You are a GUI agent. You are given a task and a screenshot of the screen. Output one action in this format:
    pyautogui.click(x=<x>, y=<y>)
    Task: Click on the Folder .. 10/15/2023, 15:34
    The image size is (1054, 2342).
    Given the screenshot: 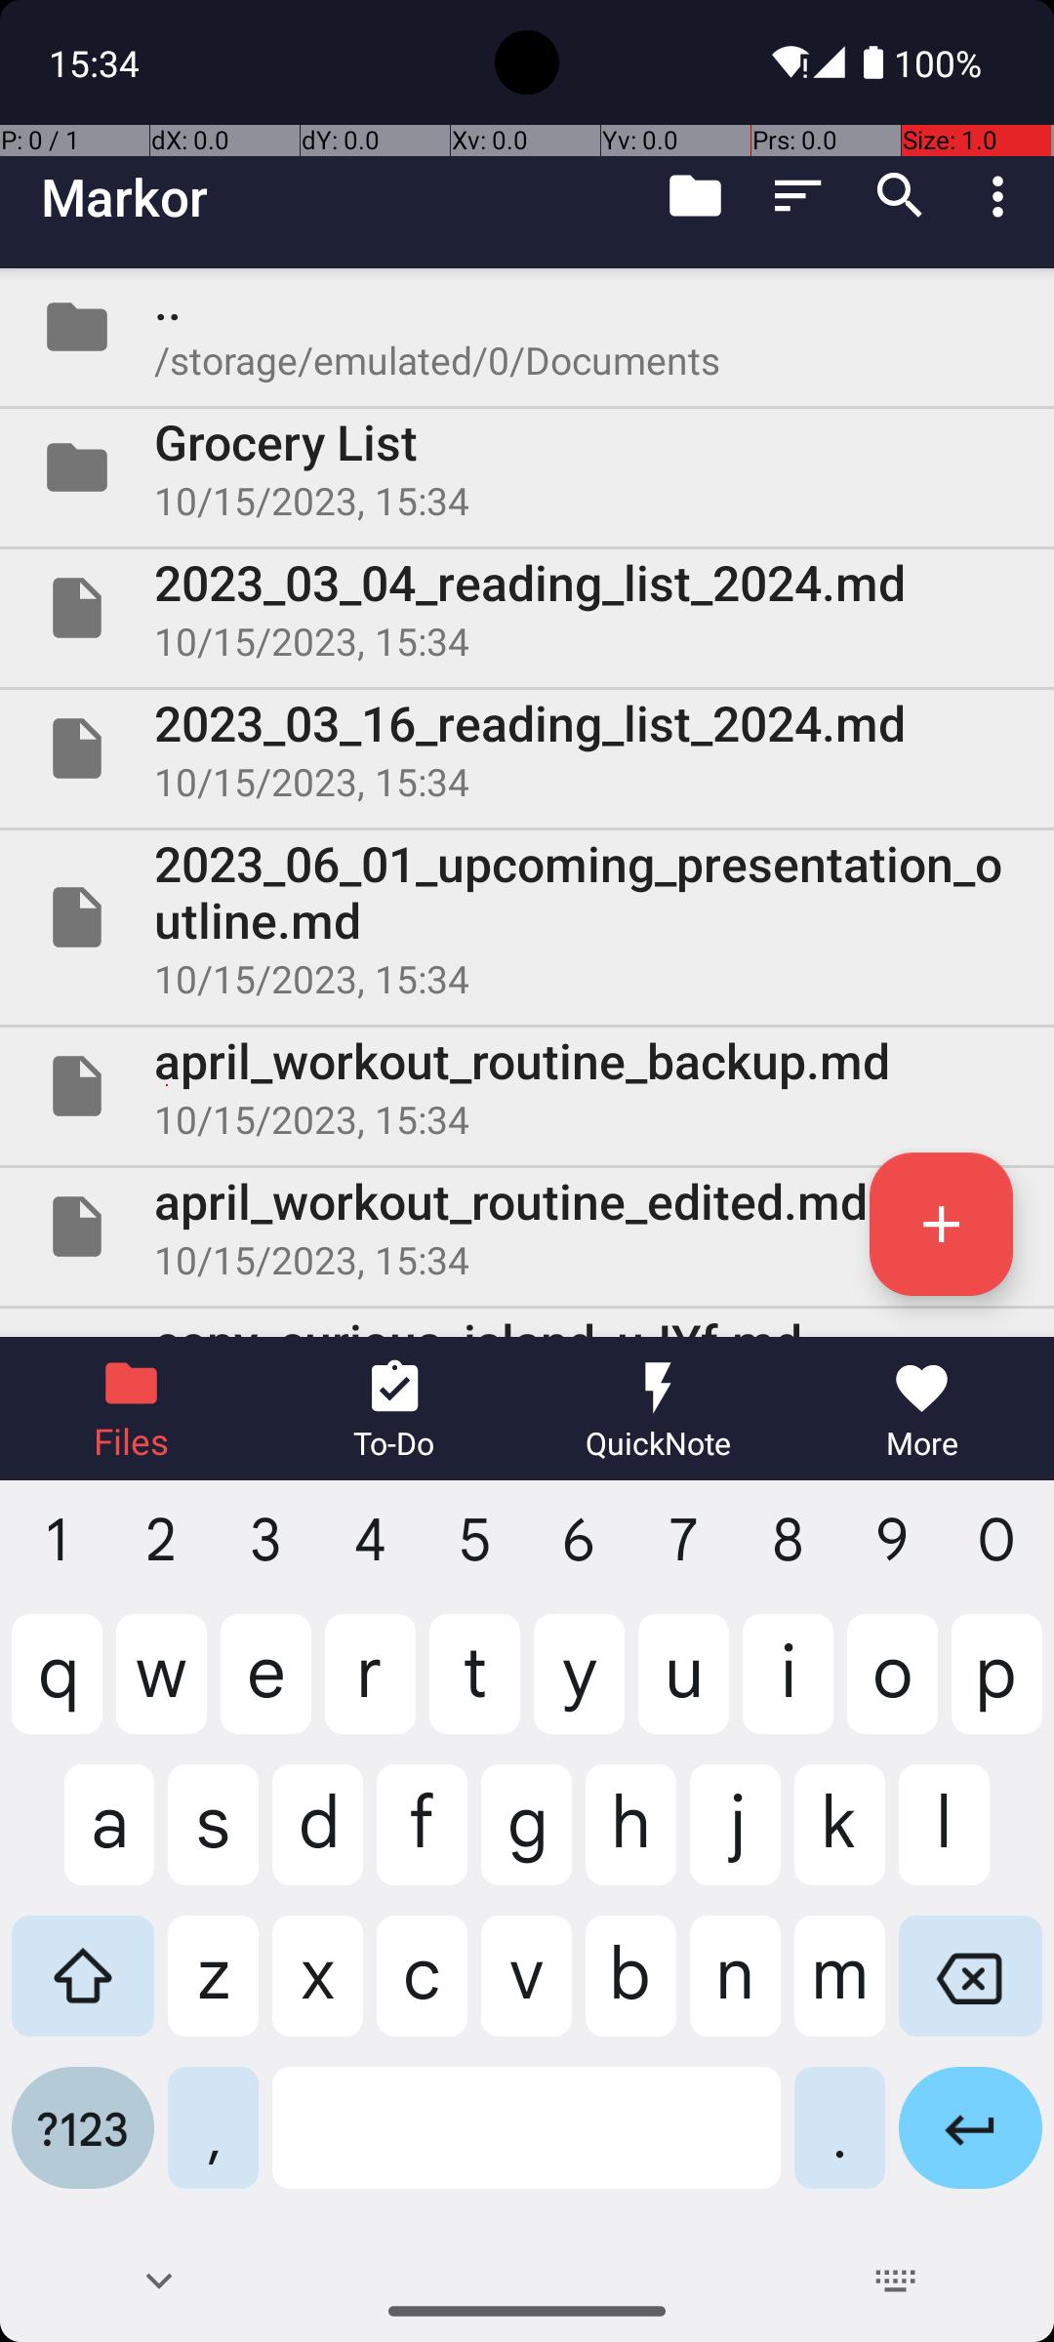 What is the action you would take?
    pyautogui.click(x=527, y=327)
    